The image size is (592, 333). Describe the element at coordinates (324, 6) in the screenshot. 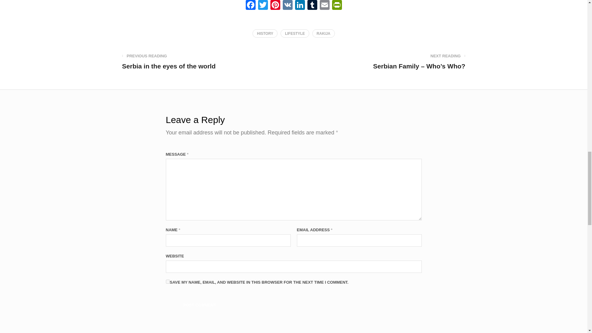

I see `Email` at that location.